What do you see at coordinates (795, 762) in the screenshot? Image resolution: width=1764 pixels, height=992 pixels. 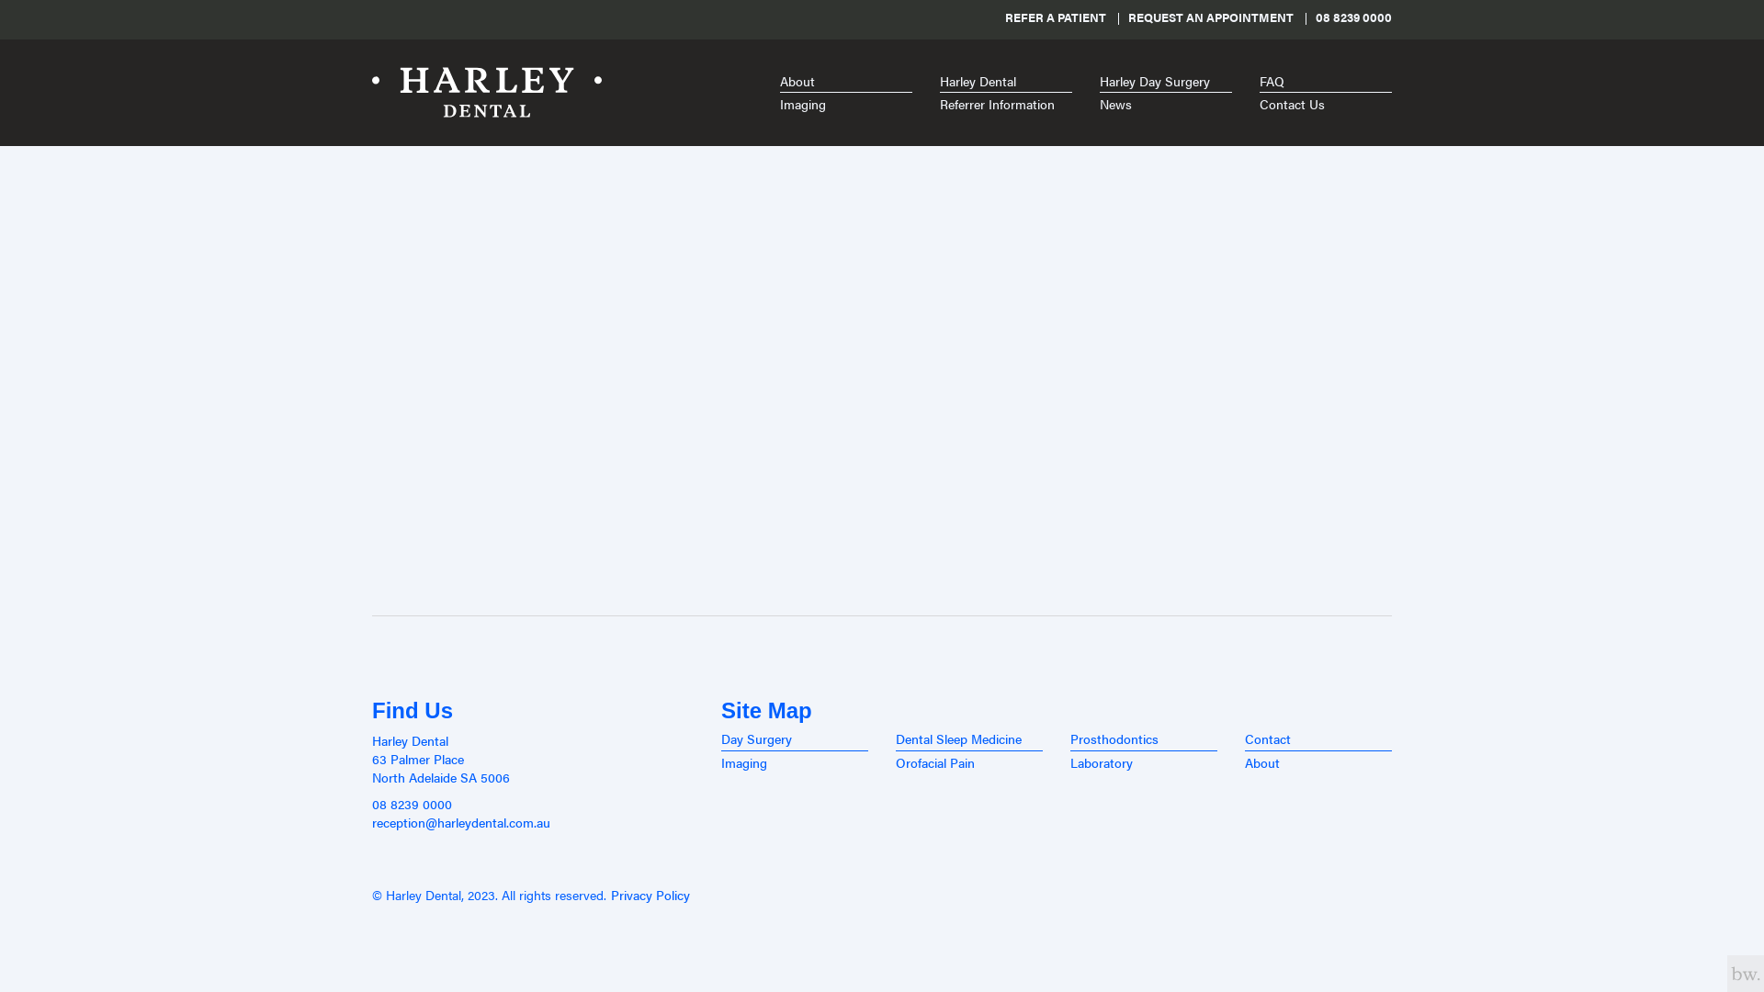 I see `Imaging` at bounding box center [795, 762].